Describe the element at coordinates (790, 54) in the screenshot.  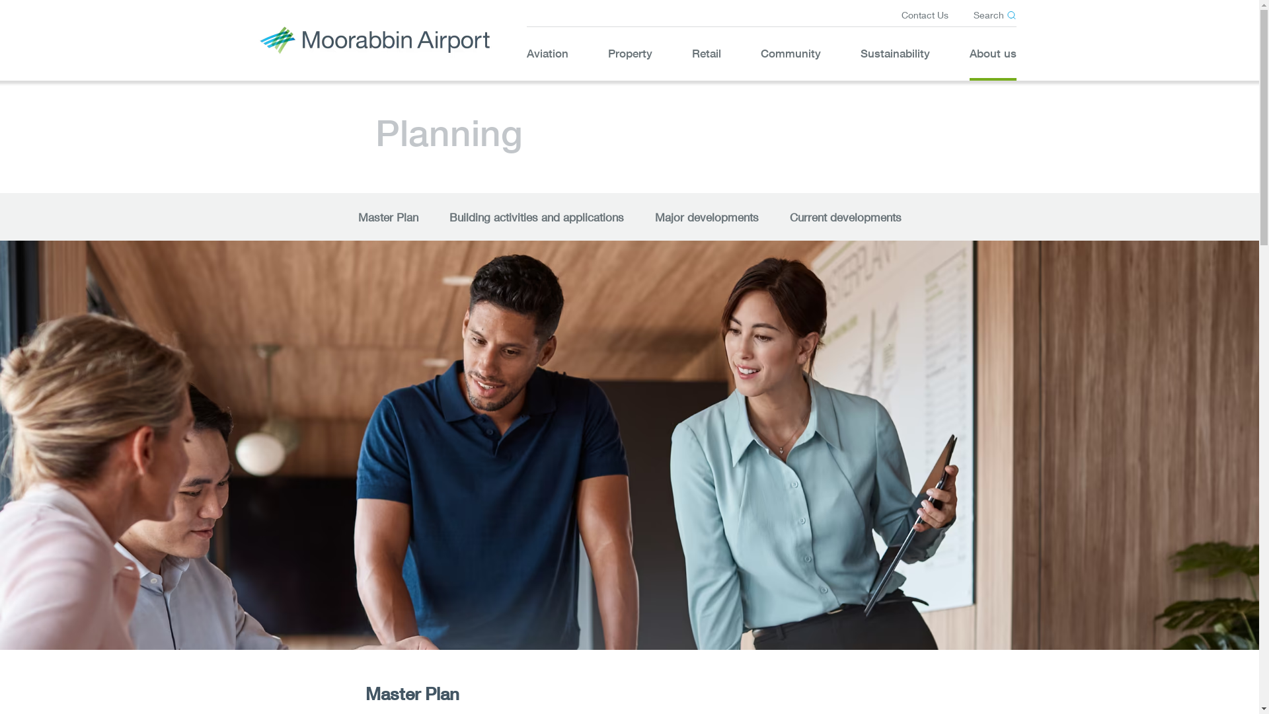
I see `Community` at that location.